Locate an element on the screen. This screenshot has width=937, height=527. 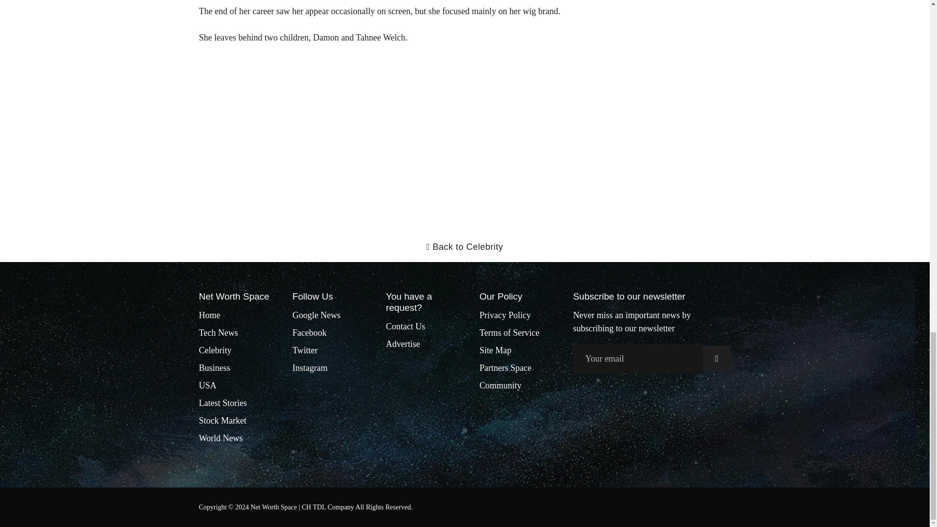
Latest Stories is located at coordinates (223, 403).